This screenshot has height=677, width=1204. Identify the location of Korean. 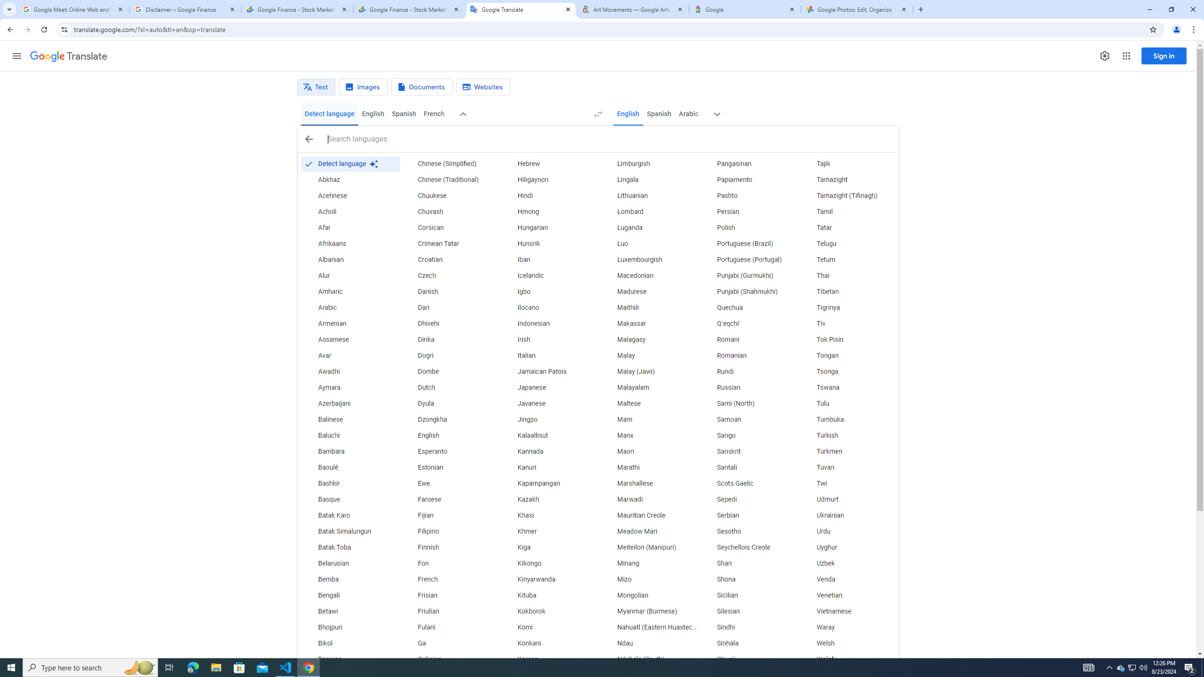
(550, 659).